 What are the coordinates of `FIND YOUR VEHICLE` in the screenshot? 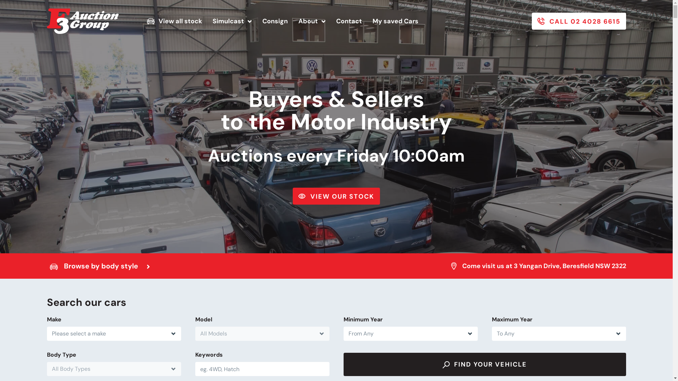 It's located at (484, 364).